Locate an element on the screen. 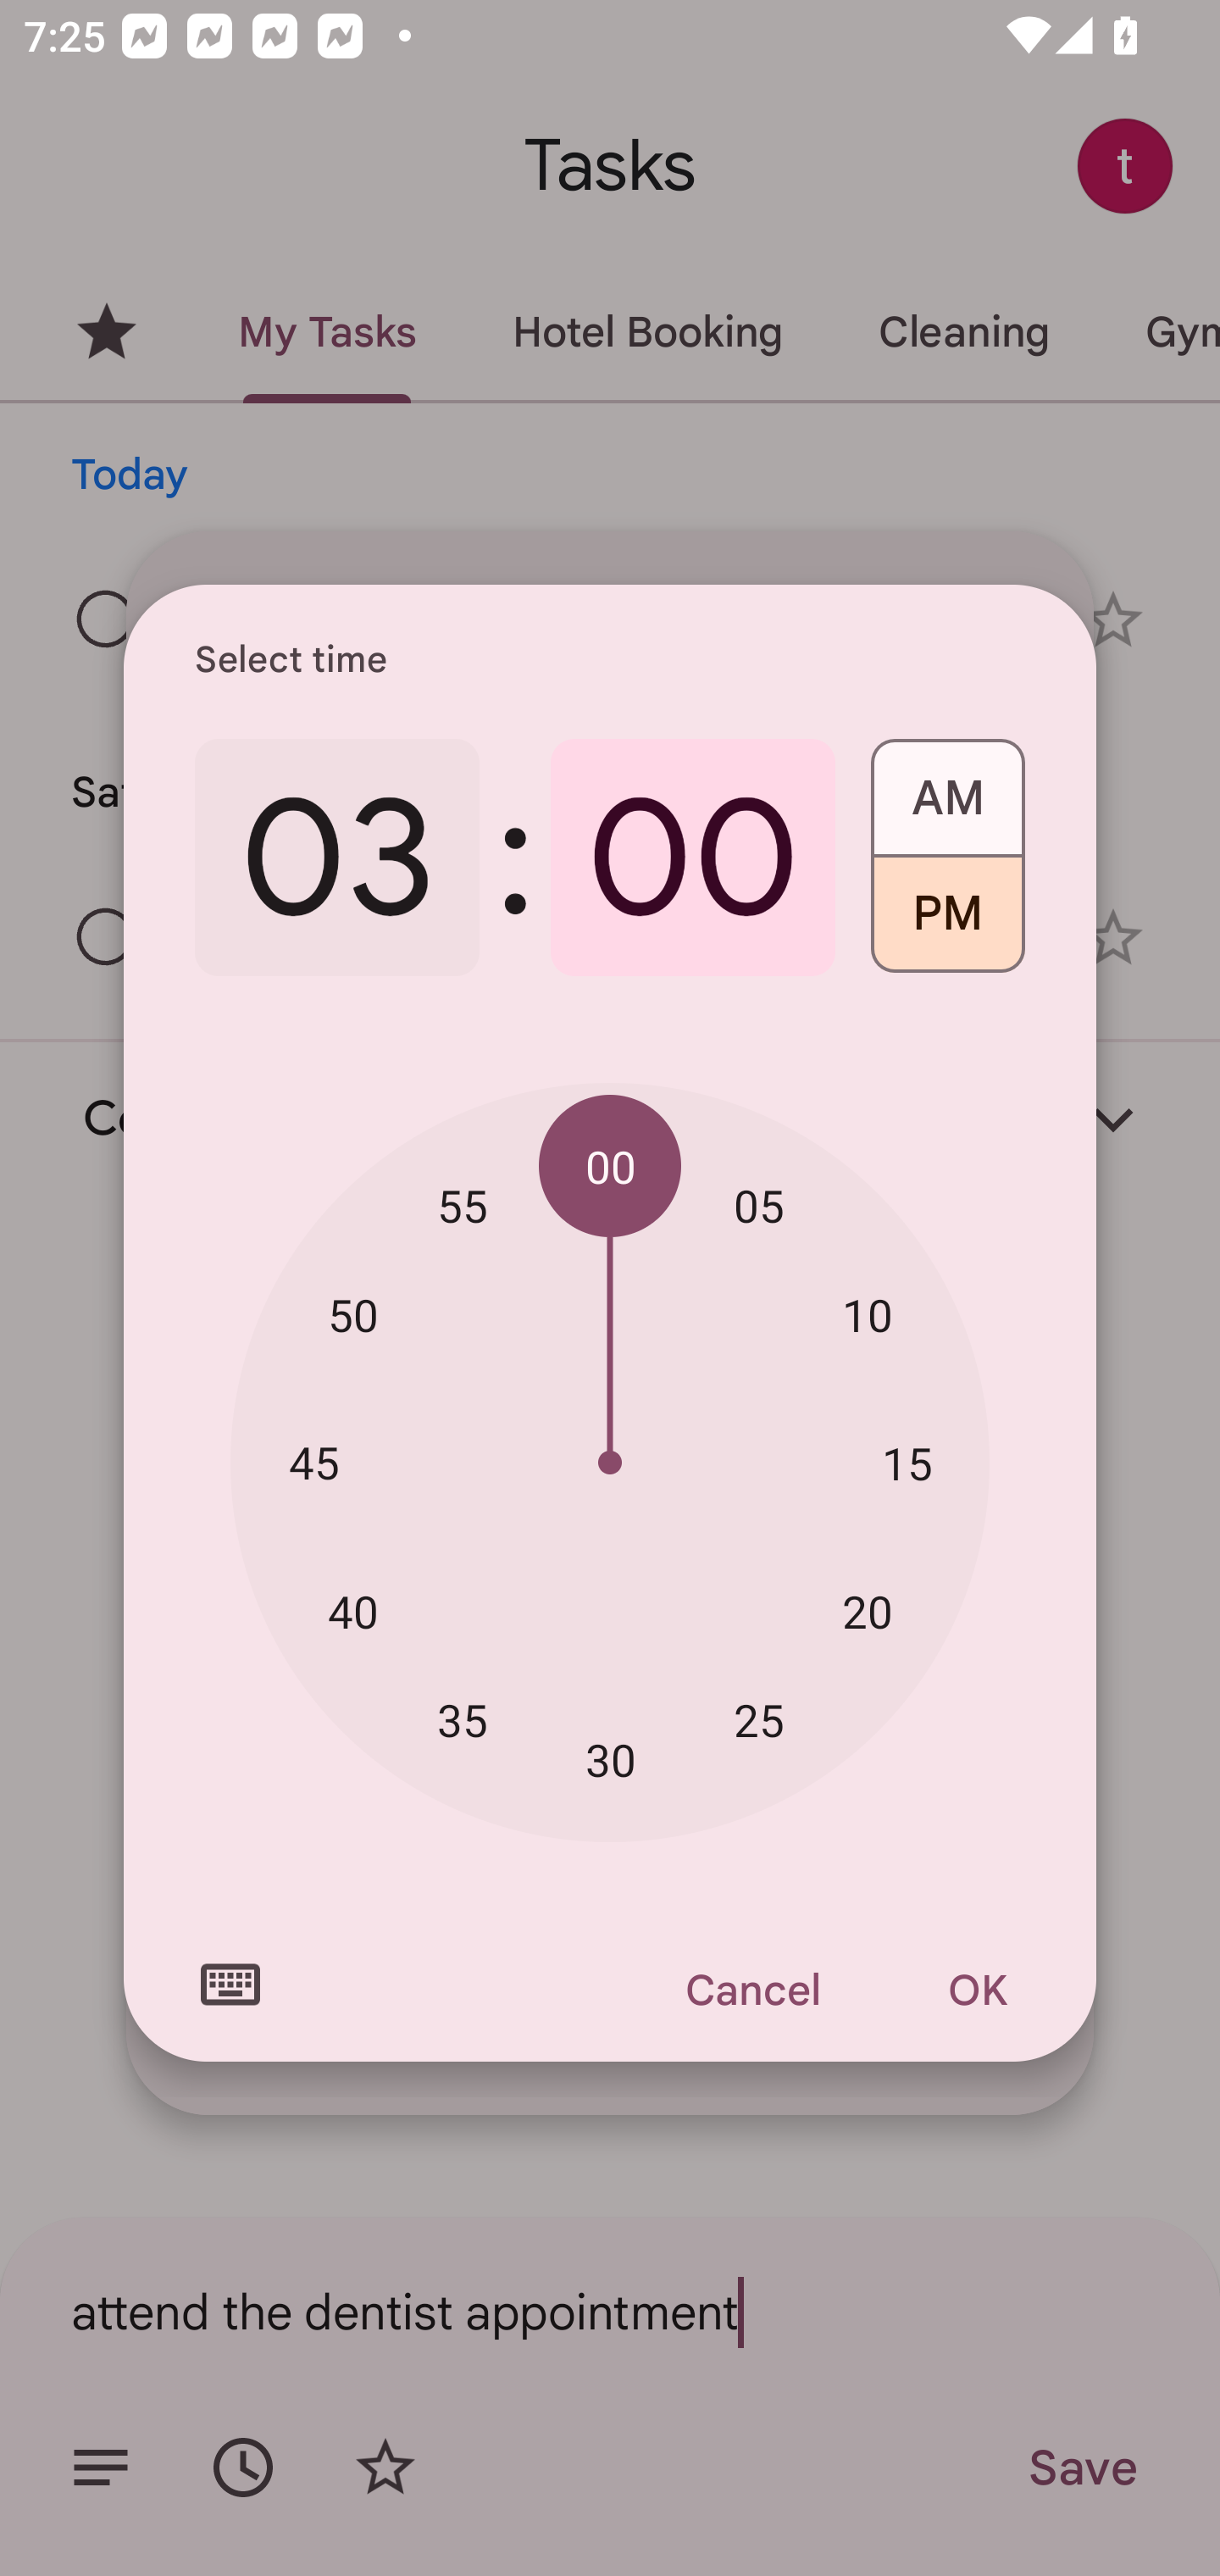  PM is located at coordinates (947, 925).